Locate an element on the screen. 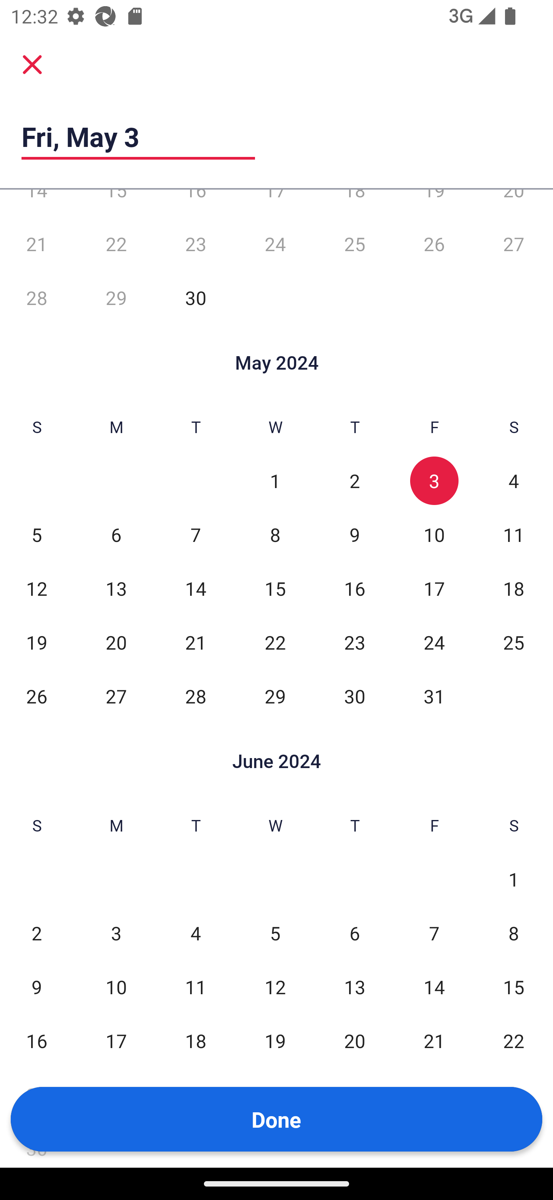 Image resolution: width=553 pixels, height=1200 pixels. 17 Fri, May 17, Not Selected is located at coordinates (434, 588).